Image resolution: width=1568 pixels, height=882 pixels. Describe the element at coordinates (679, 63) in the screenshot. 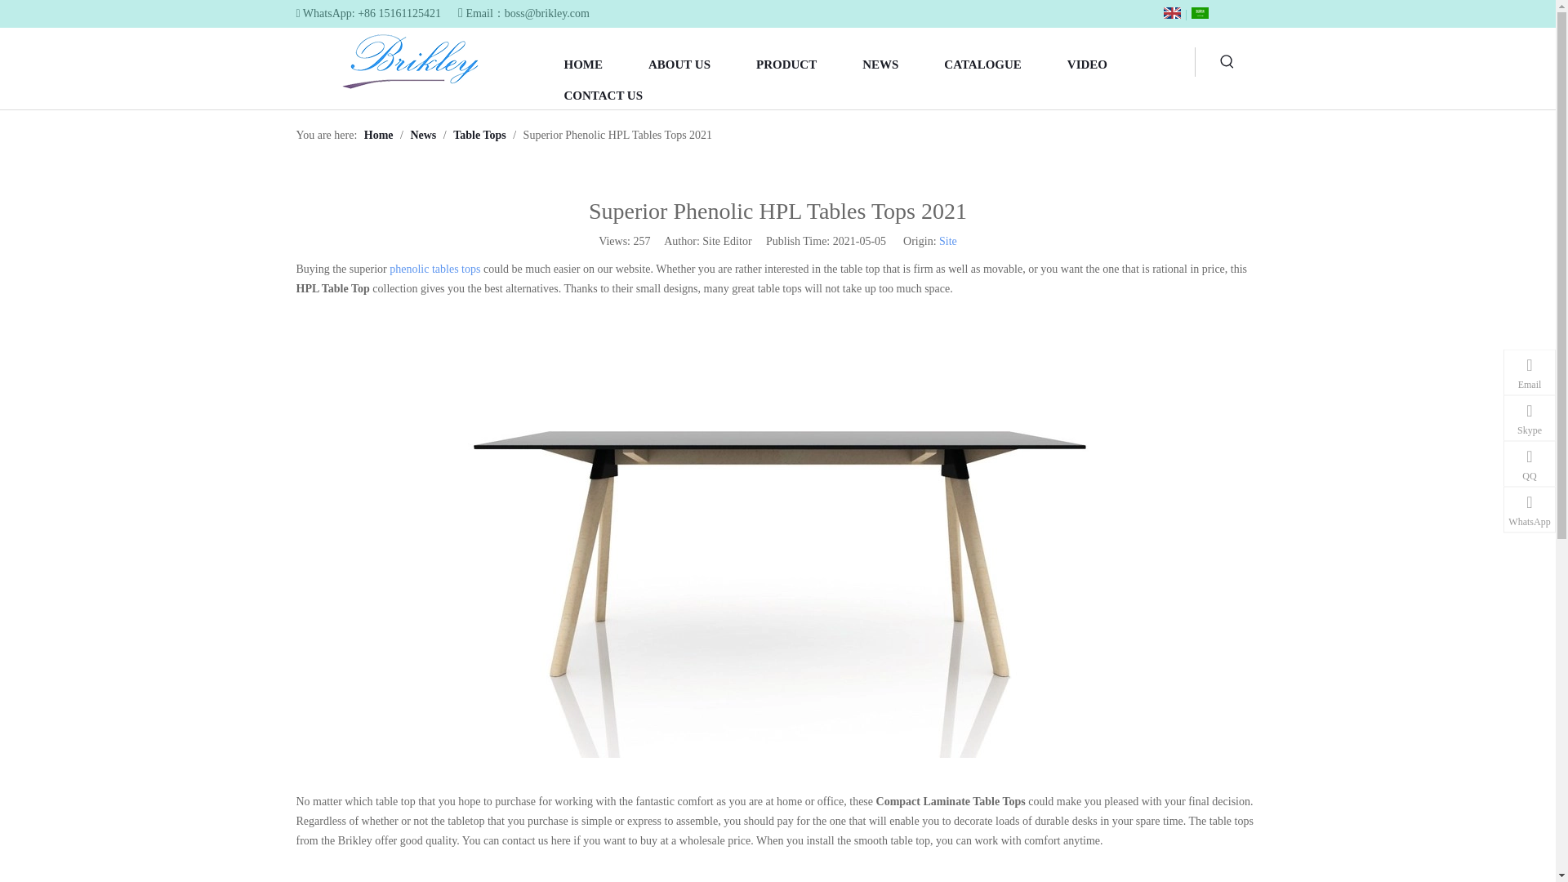

I see `ABOUT US` at that location.